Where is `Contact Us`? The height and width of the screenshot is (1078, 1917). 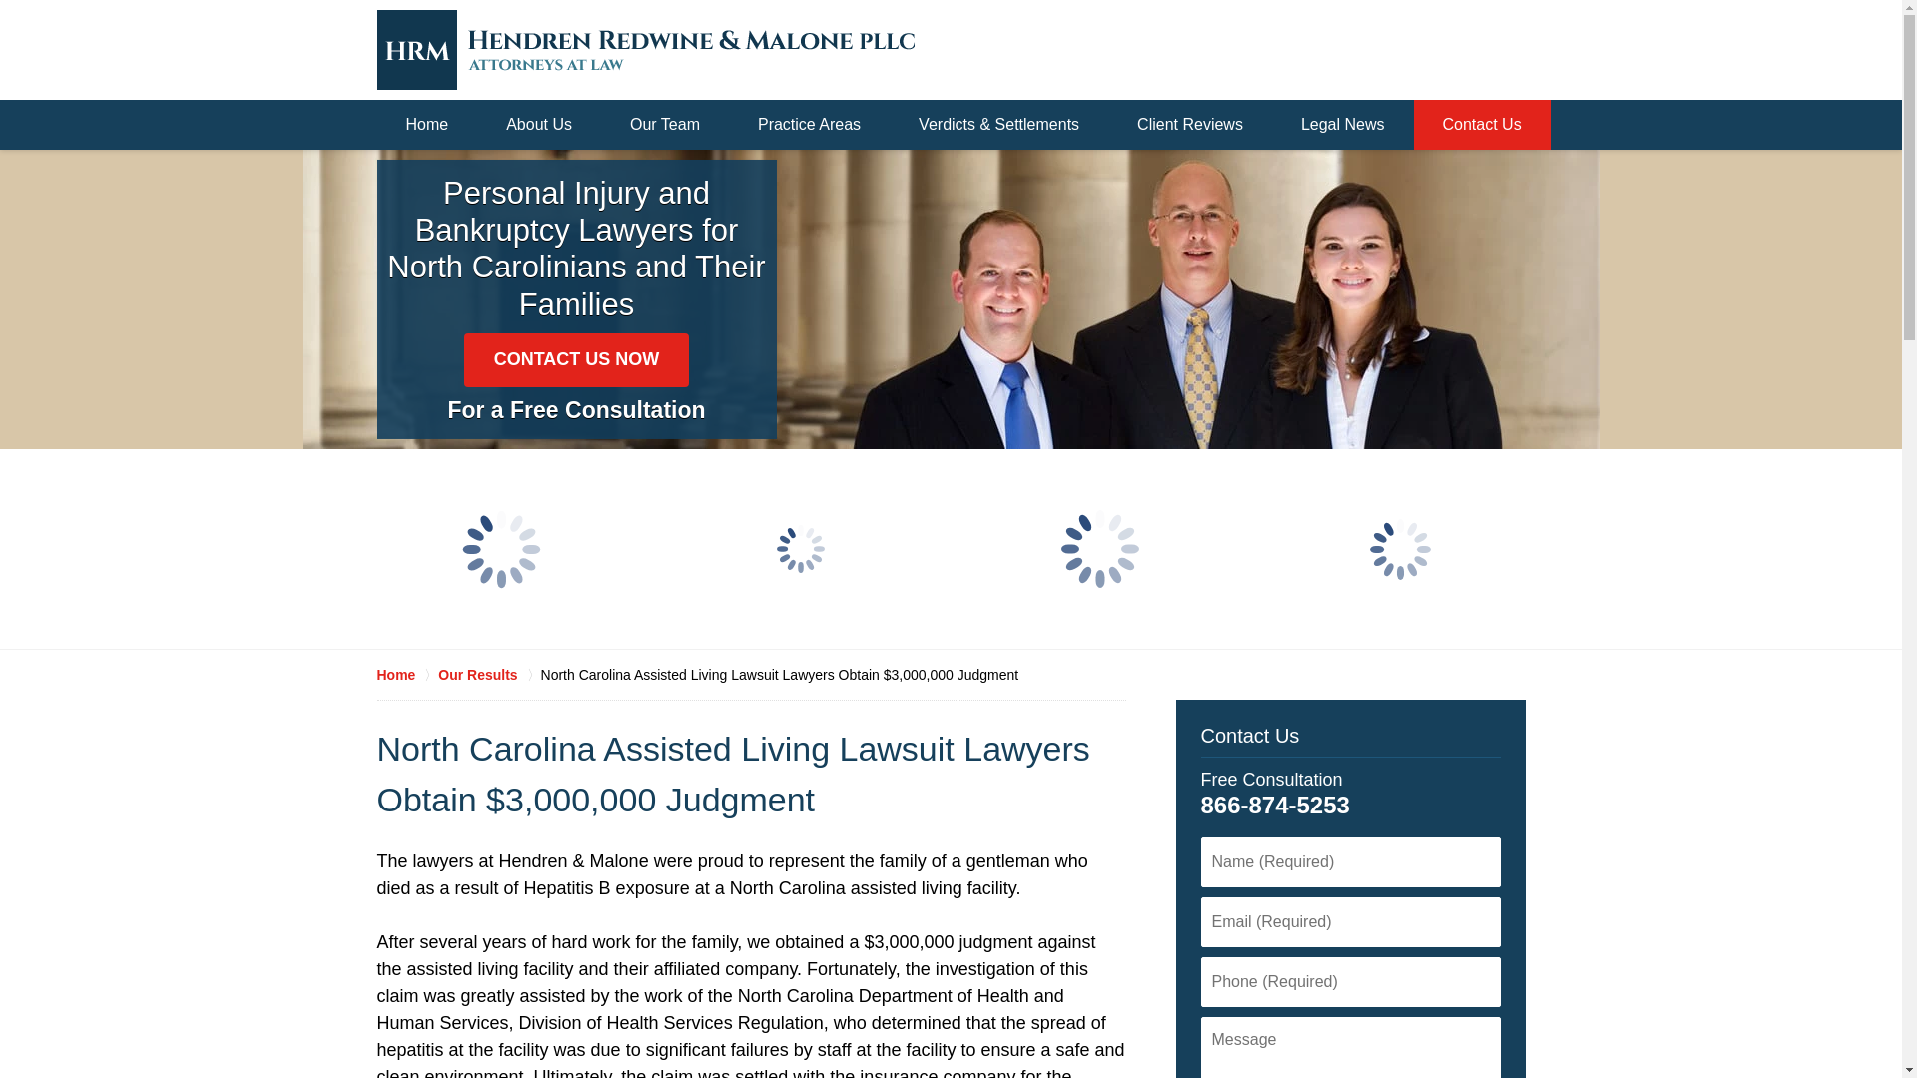 Contact Us is located at coordinates (1482, 125).